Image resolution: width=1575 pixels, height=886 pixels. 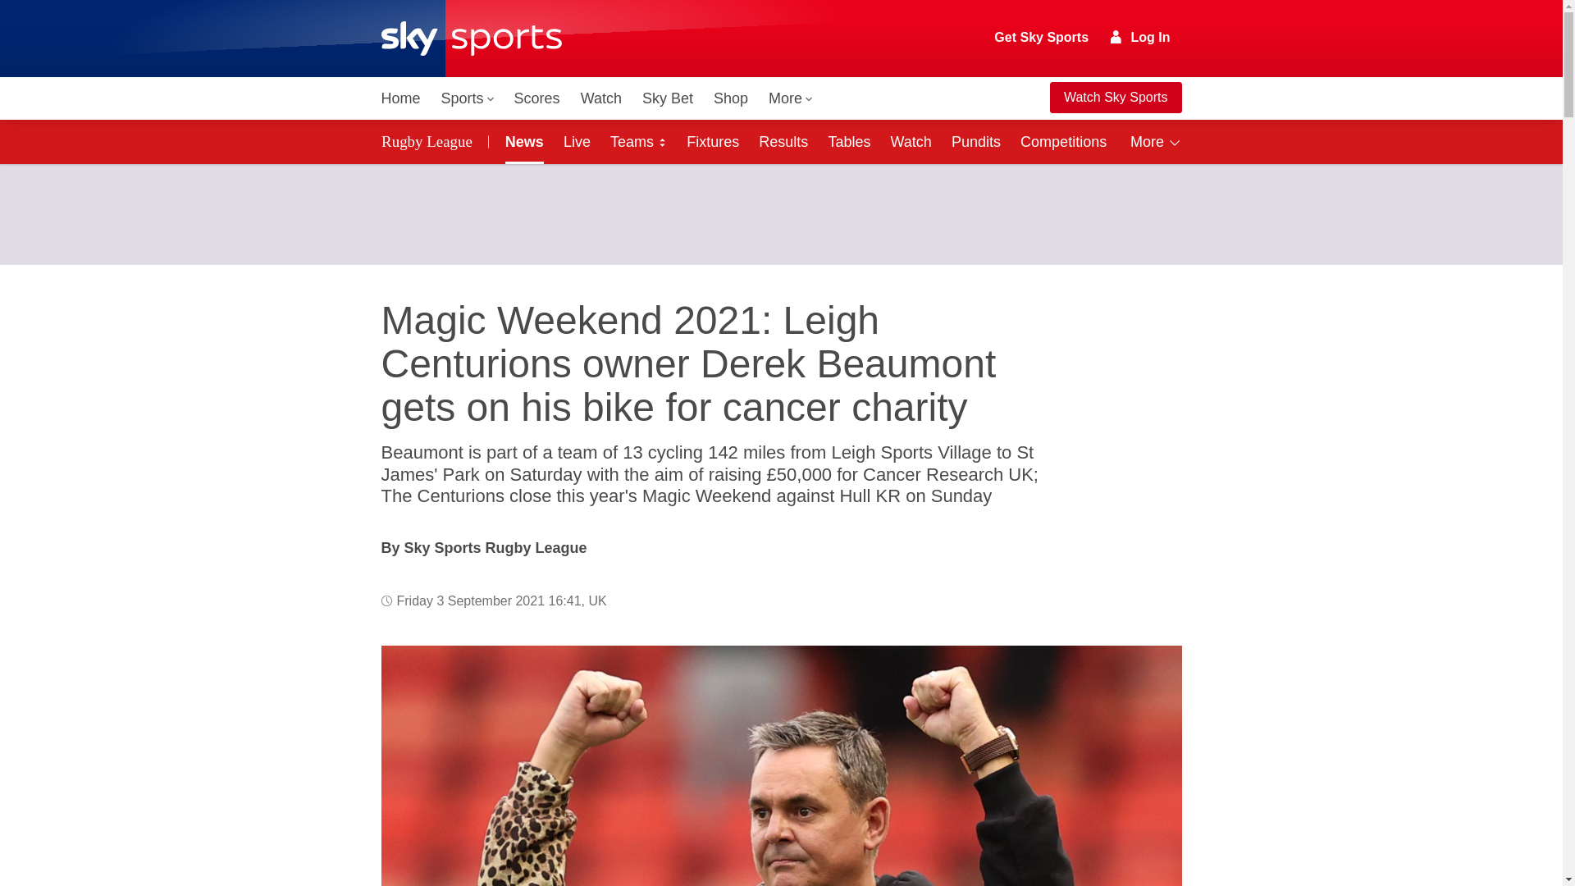 What do you see at coordinates (601, 98) in the screenshot?
I see `Watch` at bounding box center [601, 98].